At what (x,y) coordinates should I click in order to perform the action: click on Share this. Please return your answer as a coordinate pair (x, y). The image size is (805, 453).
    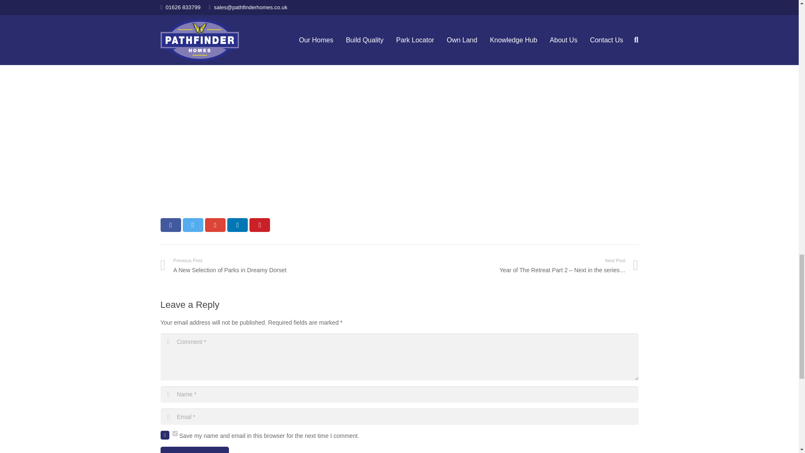
    Looking at the image, I should click on (237, 225).